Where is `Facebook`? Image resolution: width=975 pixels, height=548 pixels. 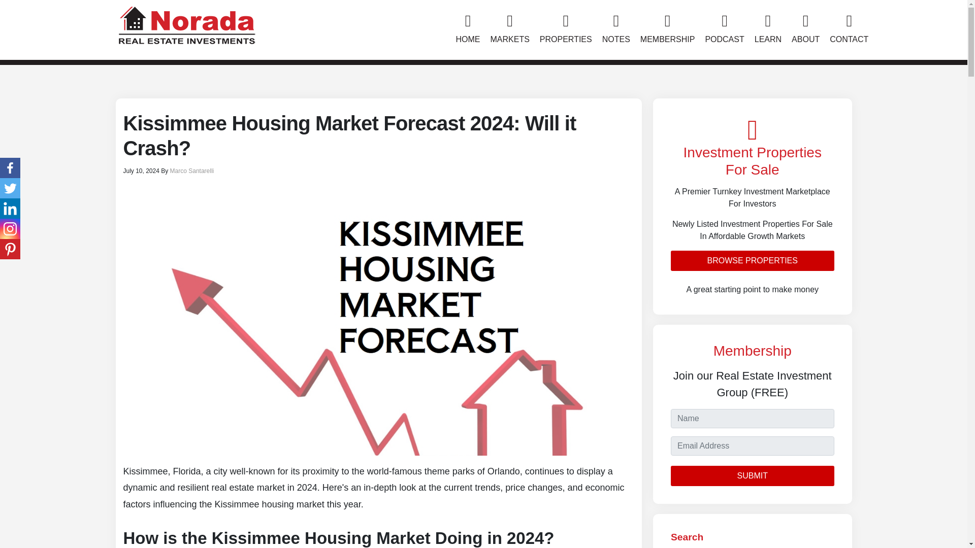
Facebook is located at coordinates (10, 168).